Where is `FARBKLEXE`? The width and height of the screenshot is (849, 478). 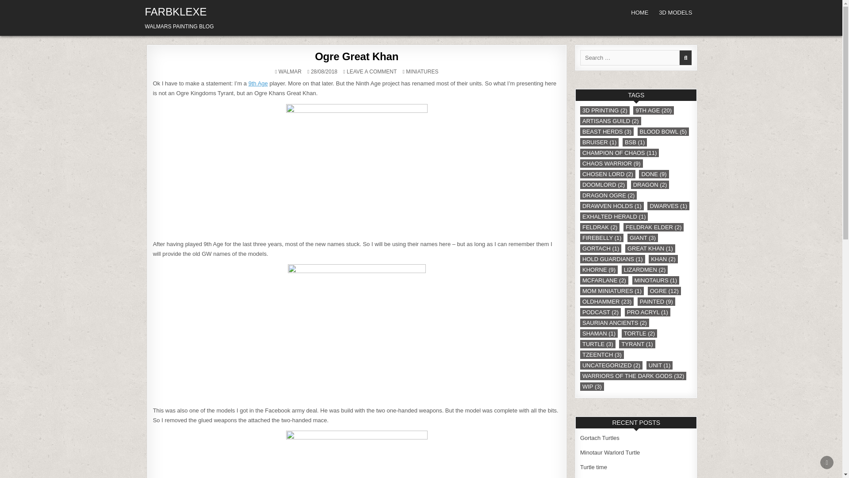 FARBKLEXE is located at coordinates (371, 72).